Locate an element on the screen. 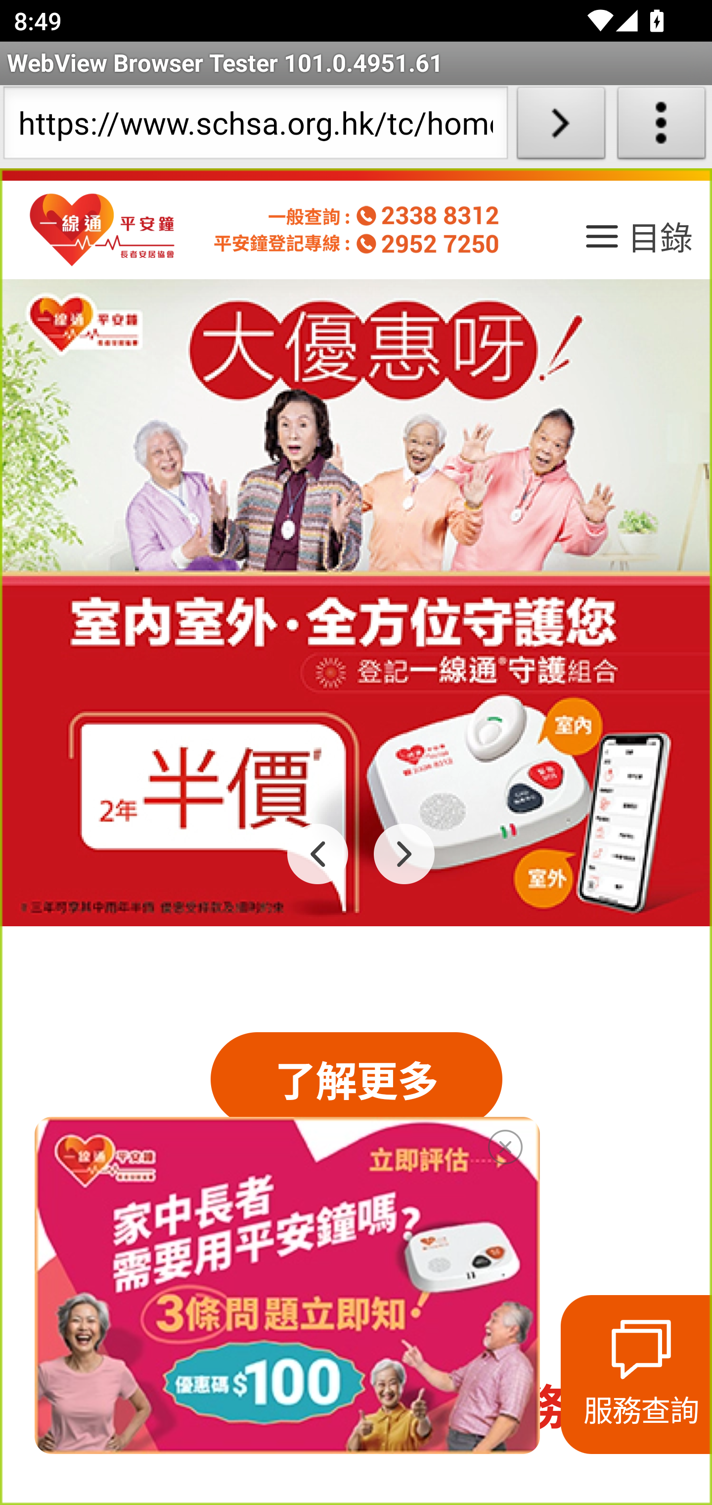  About WebView is located at coordinates (662, 127).